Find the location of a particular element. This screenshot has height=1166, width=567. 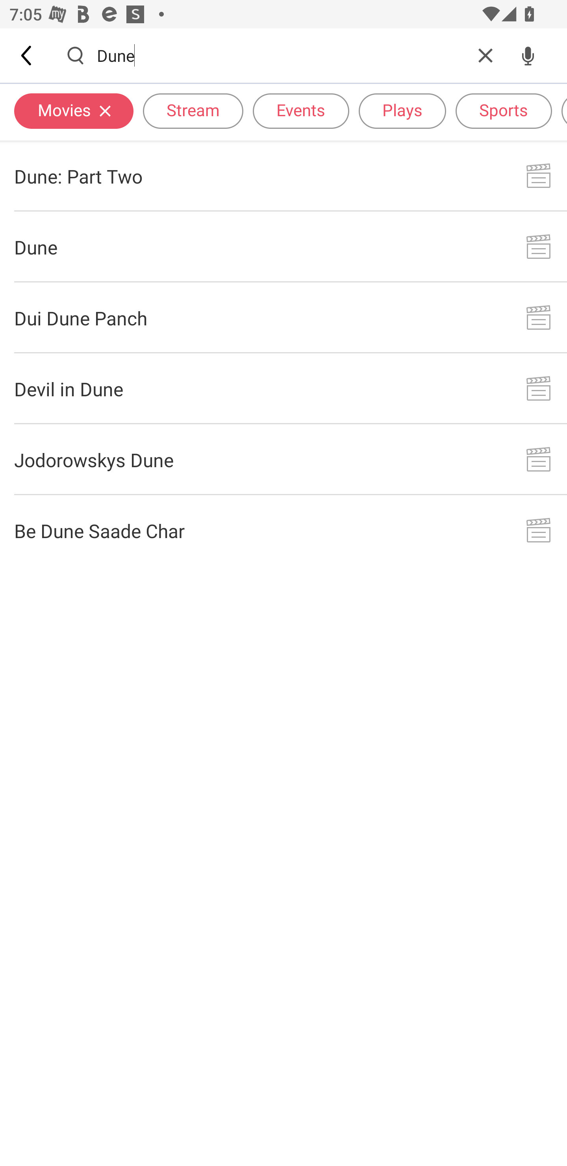

Dune: Part Two is located at coordinates (283, 176).